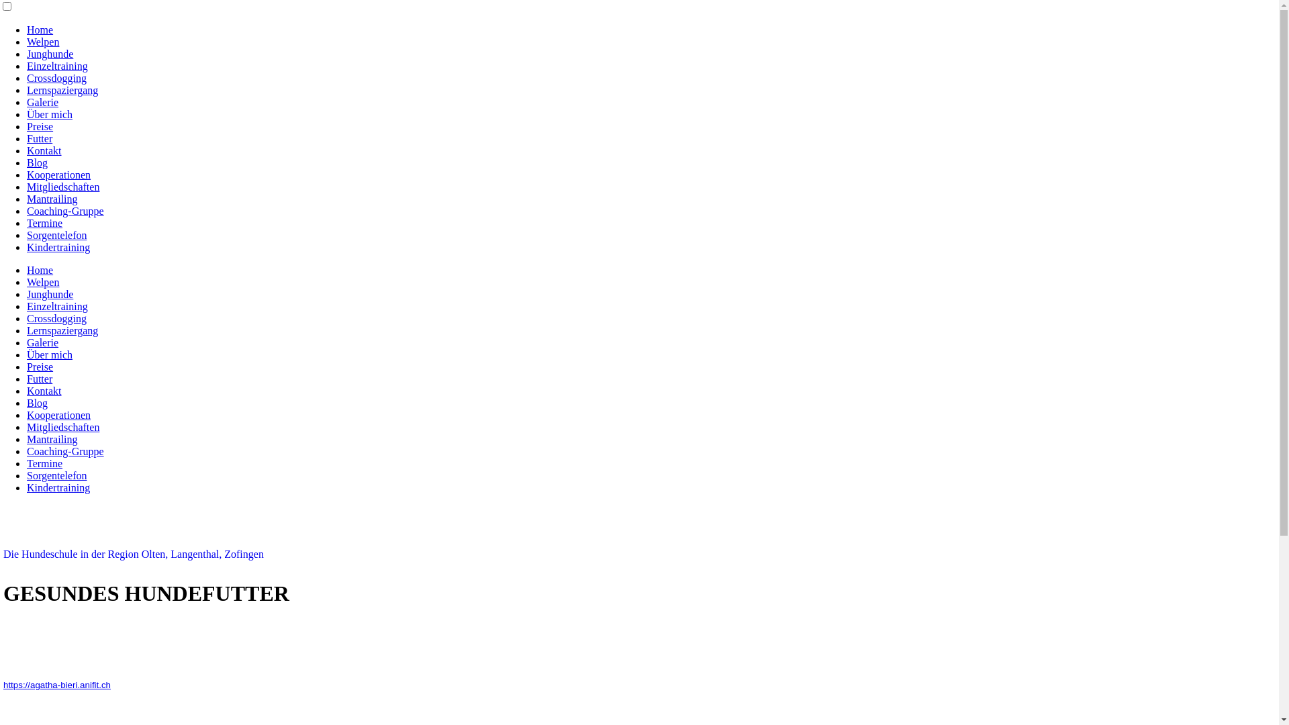 The image size is (1289, 725). What do you see at coordinates (38, 162) in the screenshot?
I see `Blog` at bounding box center [38, 162].